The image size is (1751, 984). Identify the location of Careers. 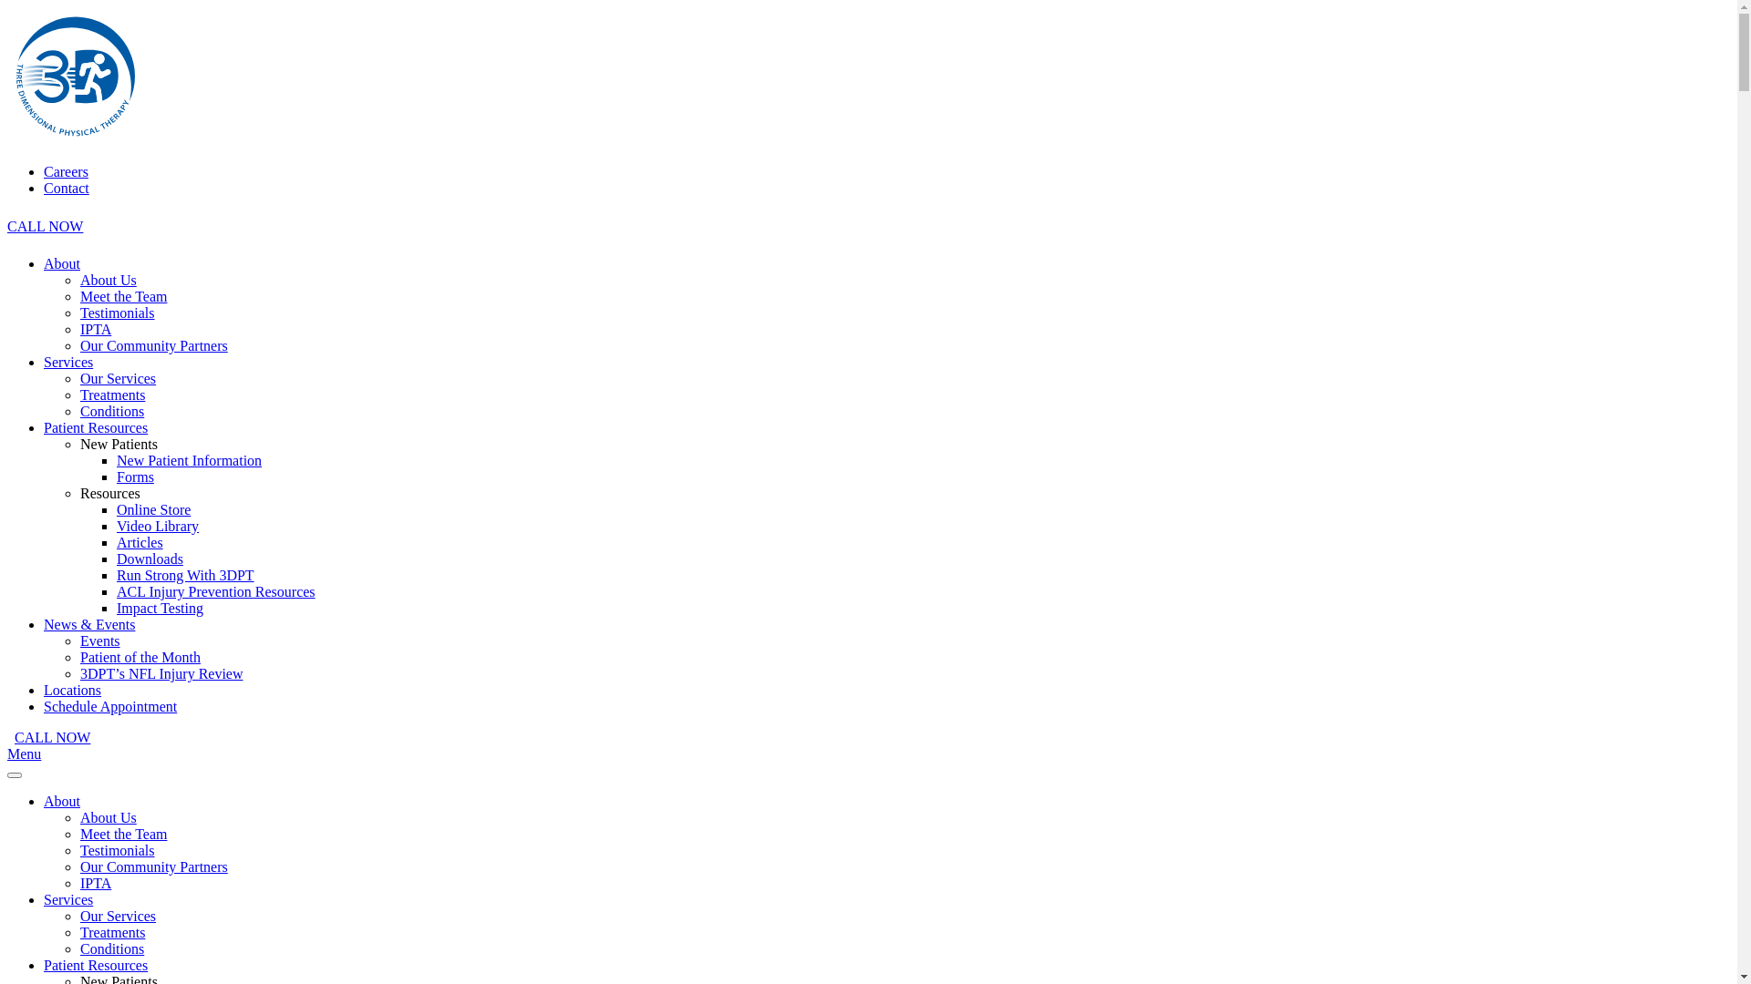
(66, 171).